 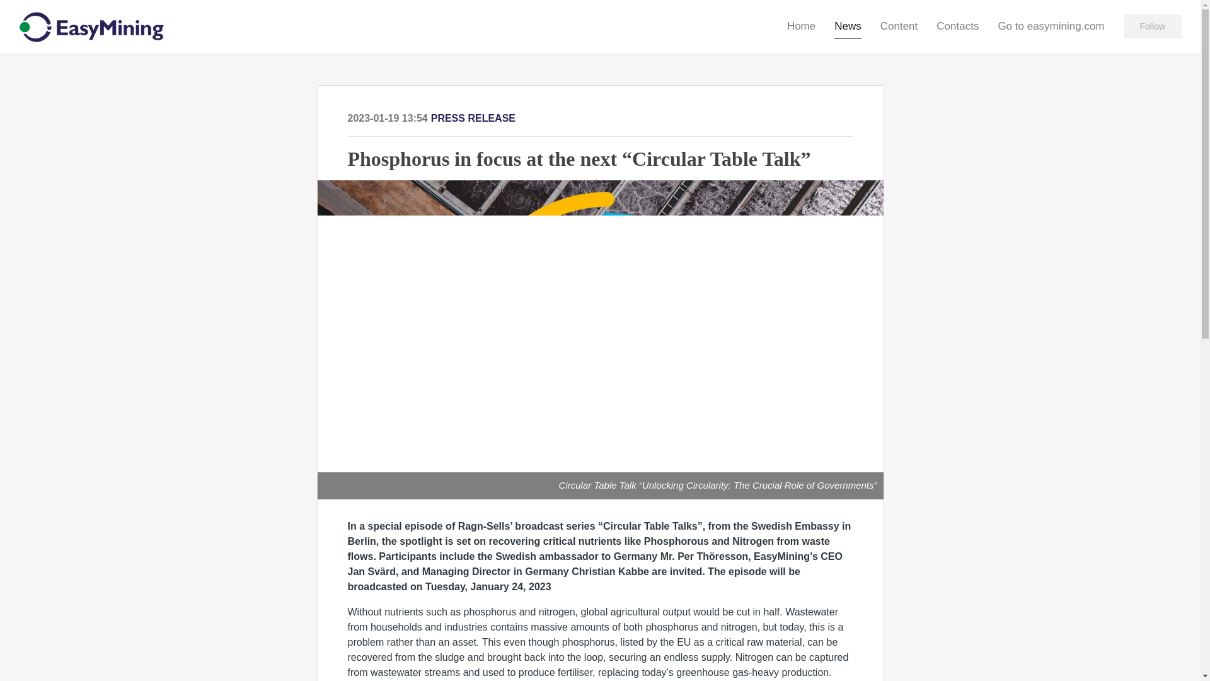 I want to click on Home, so click(x=802, y=26).